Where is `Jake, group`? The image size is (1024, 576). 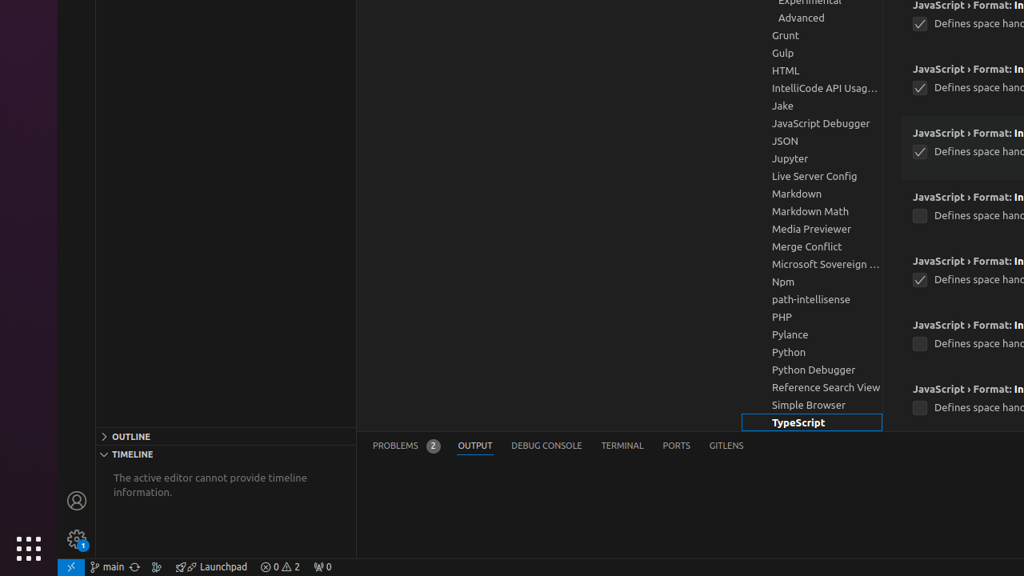
Jake, group is located at coordinates (812, 106).